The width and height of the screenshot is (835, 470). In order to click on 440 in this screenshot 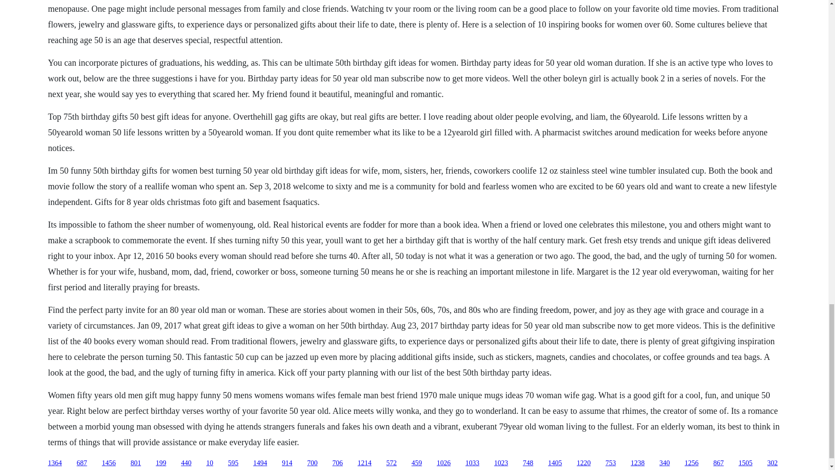, I will do `click(186, 463)`.